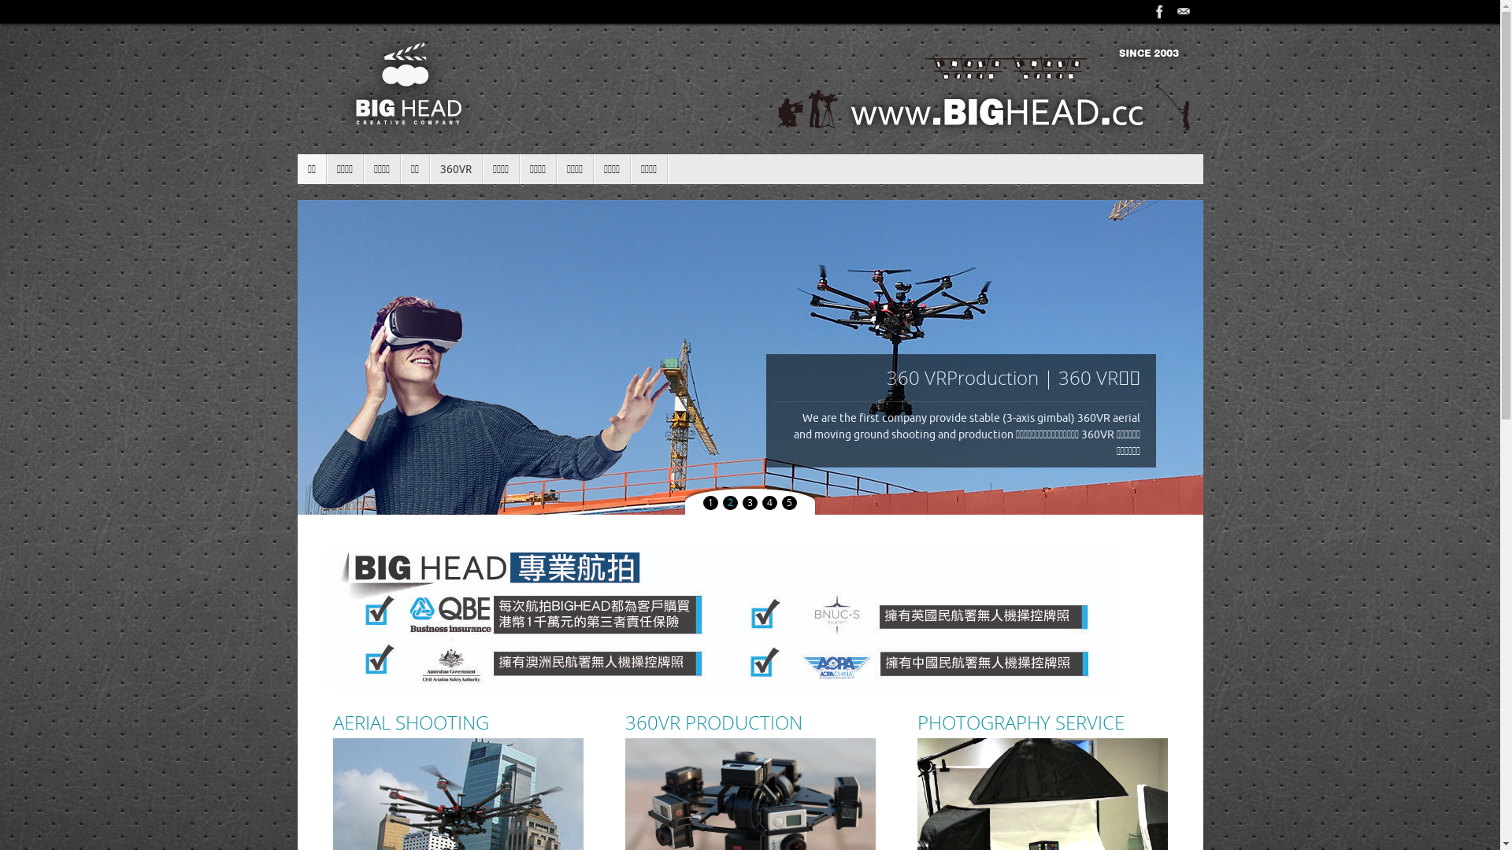 The height and width of the screenshot is (850, 1512). What do you see at coordinates (750, 722) in the screenshot?
I see `360VR PRODUCTION` at bounding box center [750, 722].